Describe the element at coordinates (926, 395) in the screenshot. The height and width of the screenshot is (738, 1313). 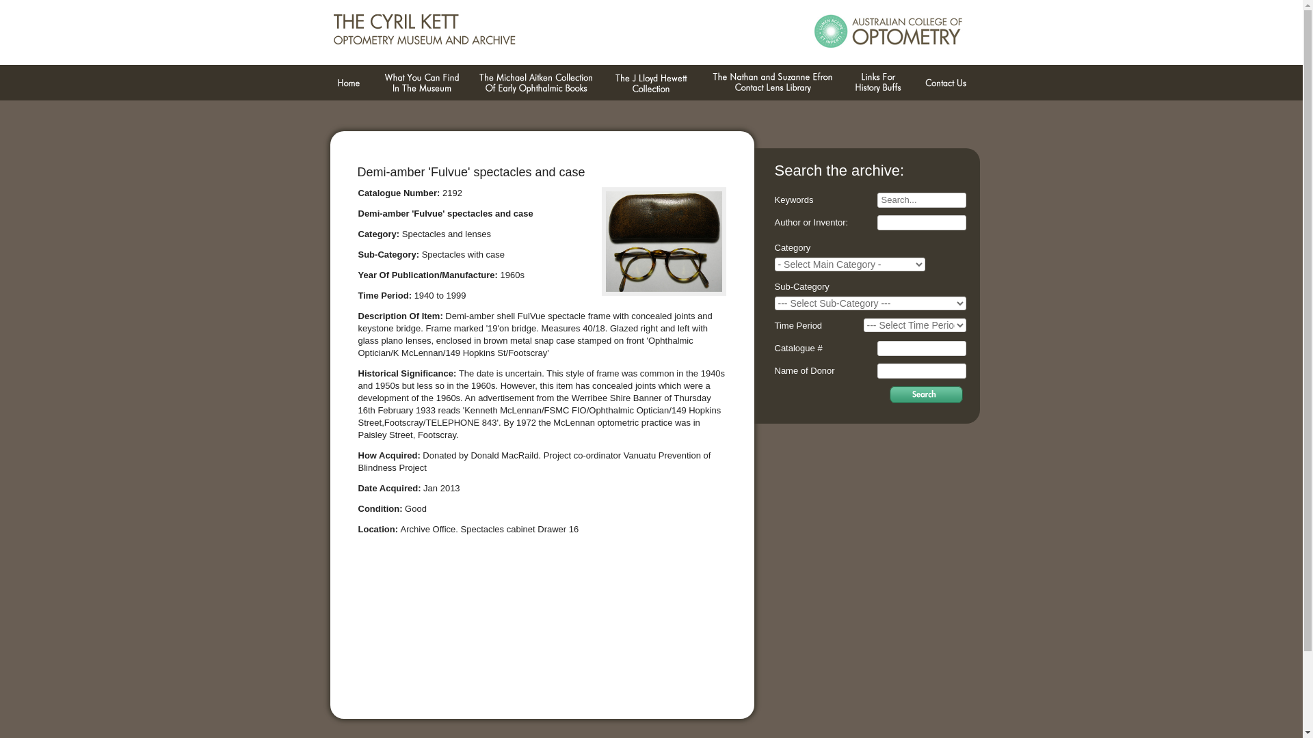
I see `Search` at that location.